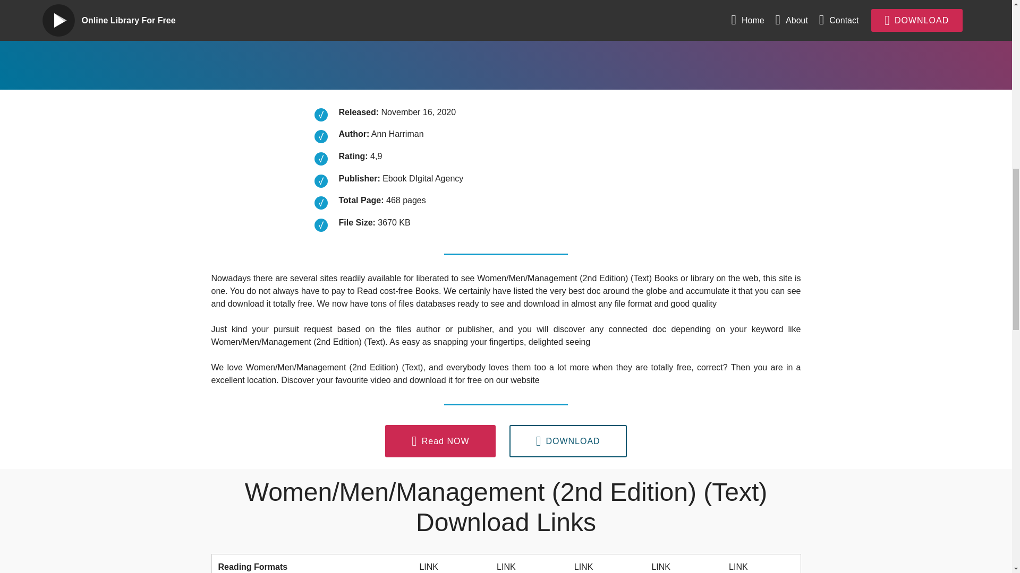 The width and height of the screenshot is (1020, 573). I want to click on Read NOW, so click(319, 22).